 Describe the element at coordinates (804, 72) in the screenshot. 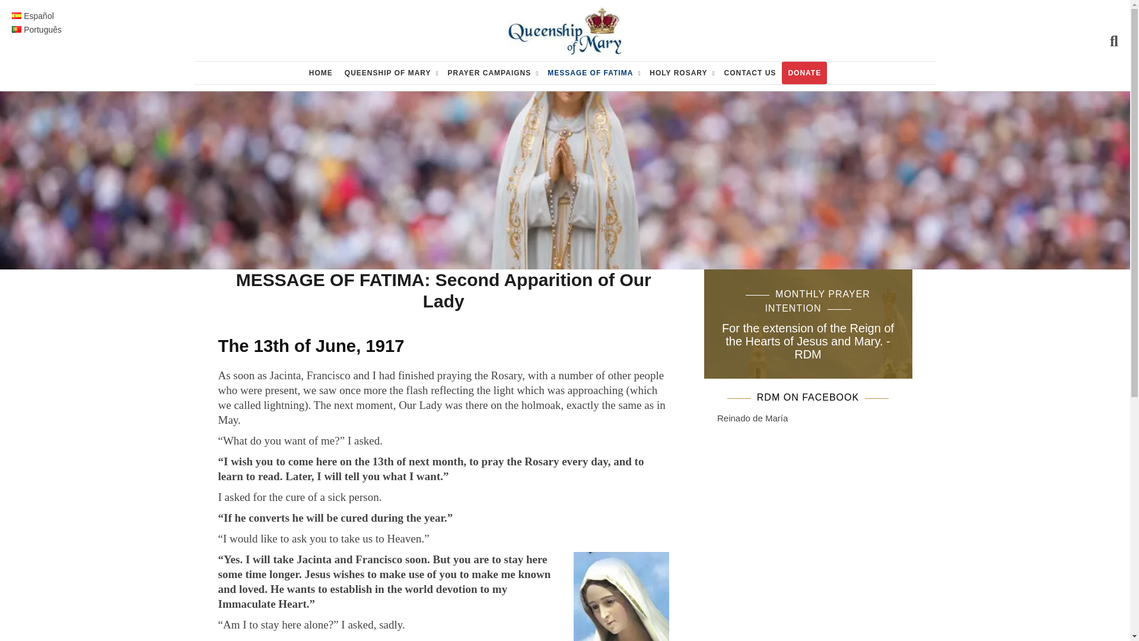

I see `DONATE` at that location.